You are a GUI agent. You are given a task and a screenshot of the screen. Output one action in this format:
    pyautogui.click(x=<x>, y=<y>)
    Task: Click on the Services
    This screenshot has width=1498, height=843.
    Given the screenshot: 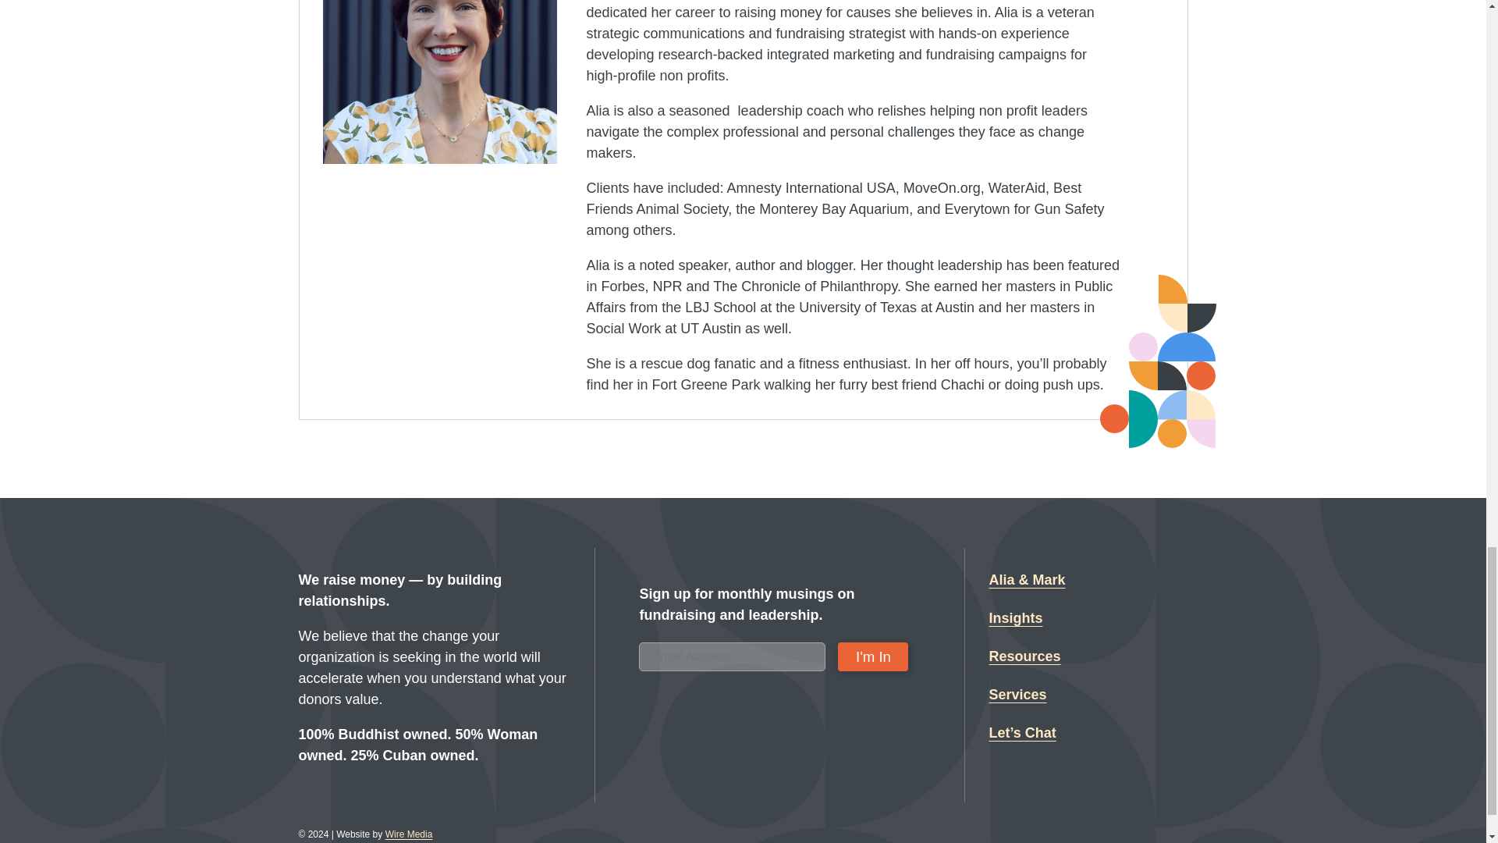 What is the action you would take?
    pyautogui.click(x=1017, y=695)
    